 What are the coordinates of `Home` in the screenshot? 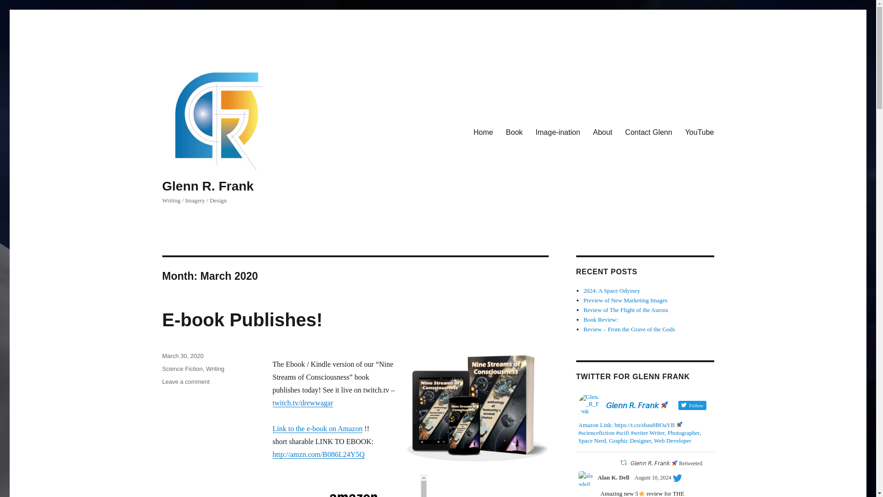 It's located at (182, 355).